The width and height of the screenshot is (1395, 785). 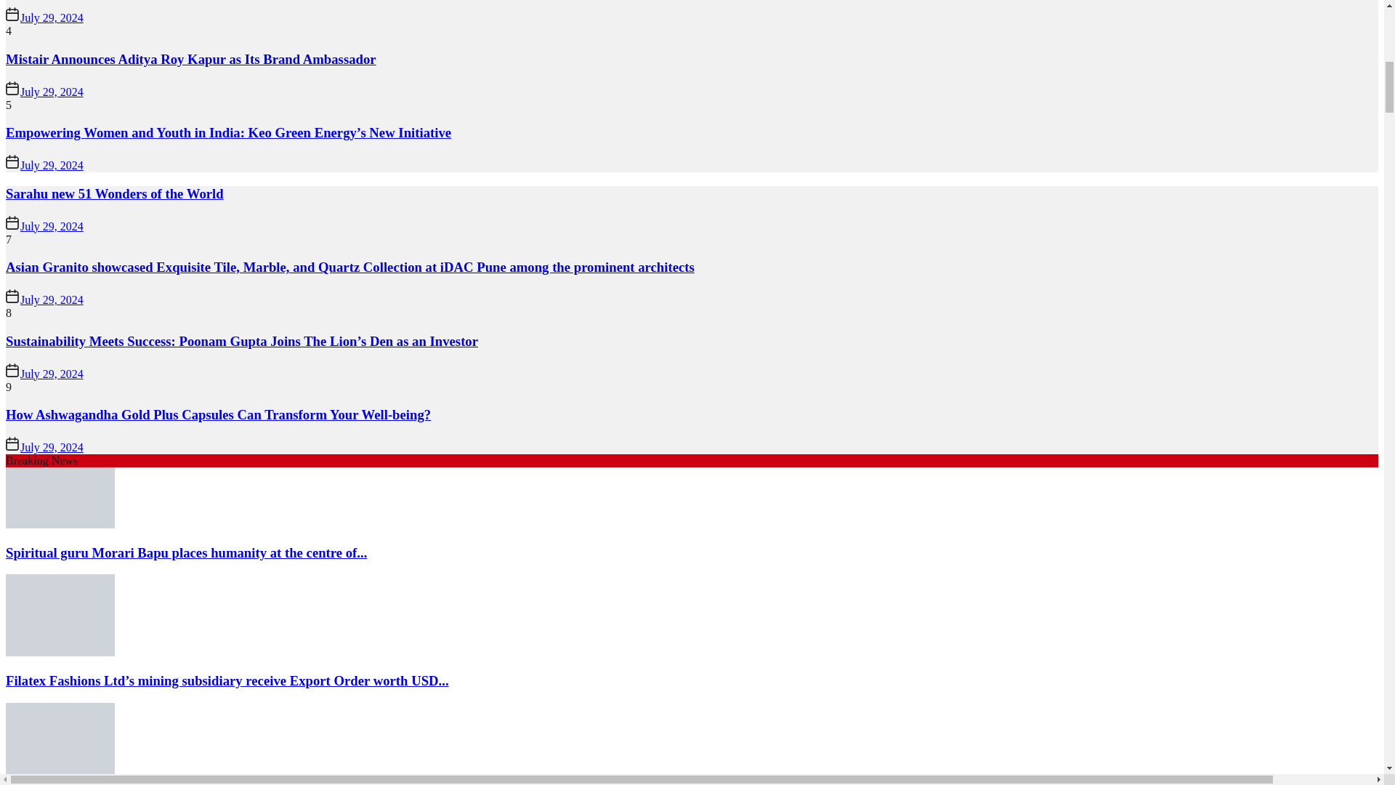 What do you see at coordinates (114, 193) in the screenshot?
I see `Sarahu new 51 Wonders of the World` at bounding box center [114, 193].